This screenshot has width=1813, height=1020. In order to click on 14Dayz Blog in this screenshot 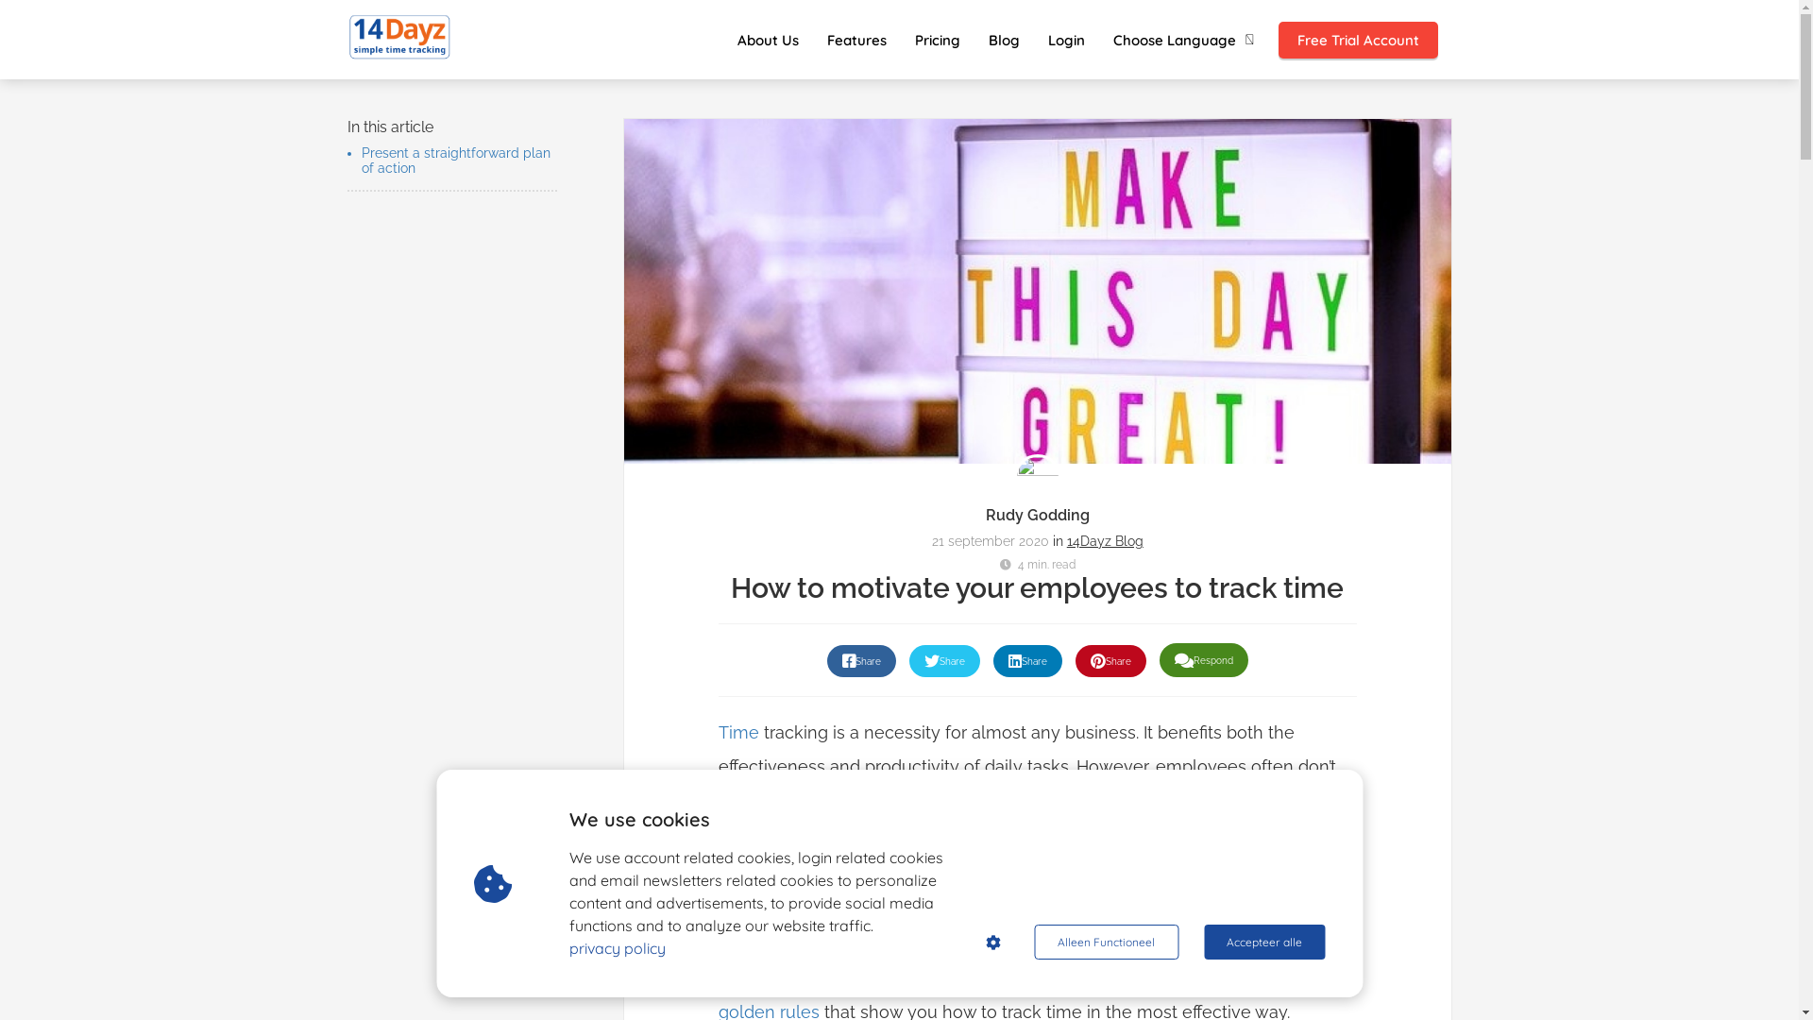, I will do `click(1105, 541)`.